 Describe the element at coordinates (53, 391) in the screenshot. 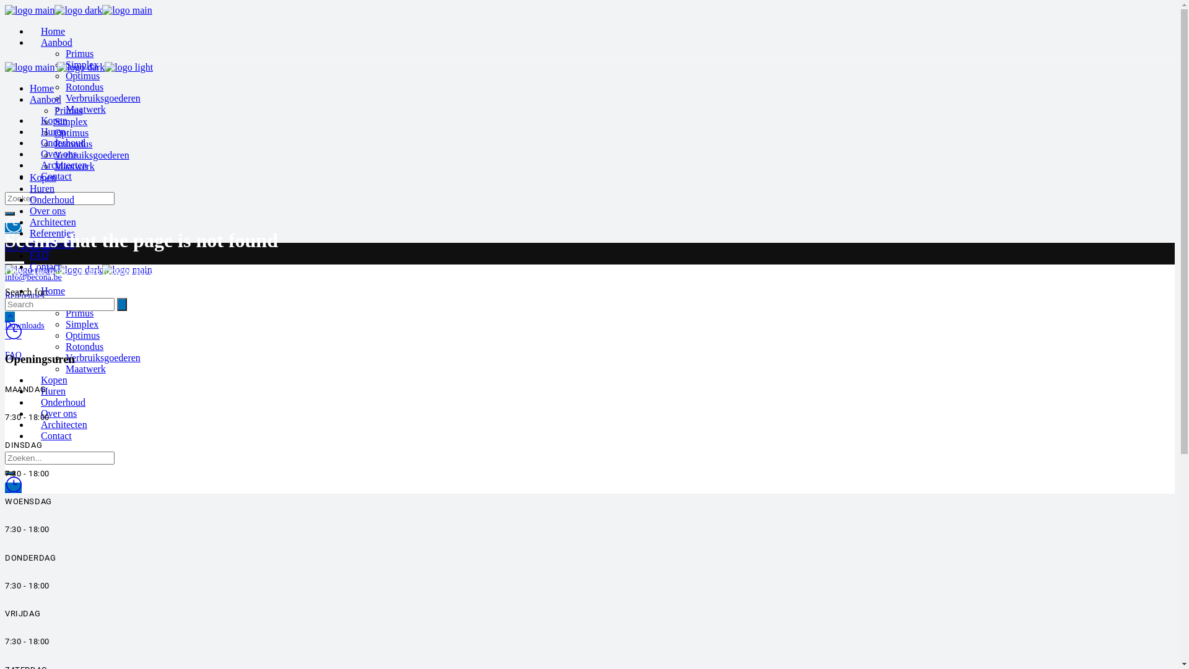

I see `Huren` at that location.